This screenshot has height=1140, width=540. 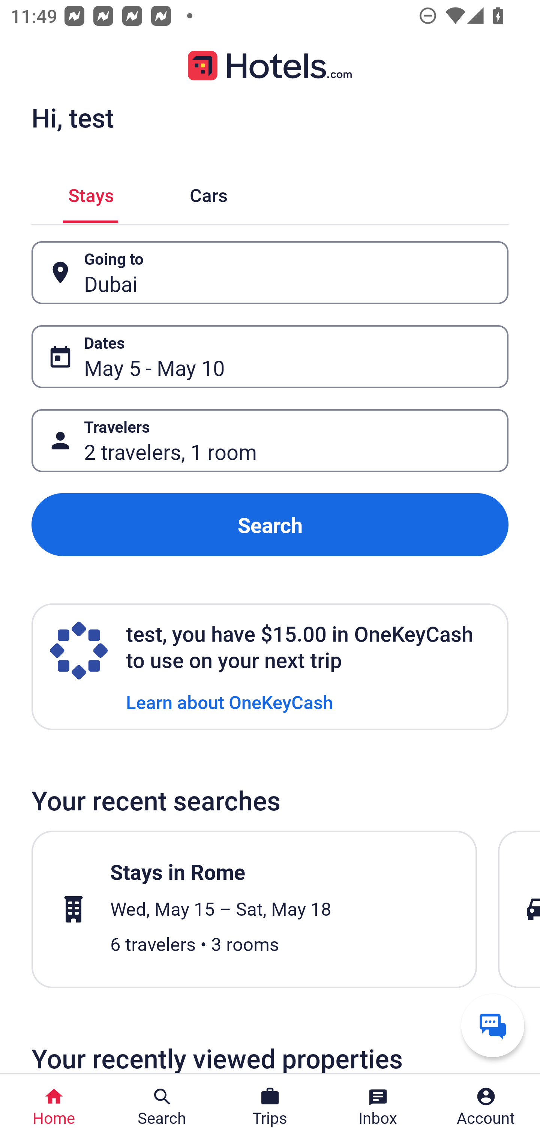 I want to click on Cars, so click(x=208, y=193).